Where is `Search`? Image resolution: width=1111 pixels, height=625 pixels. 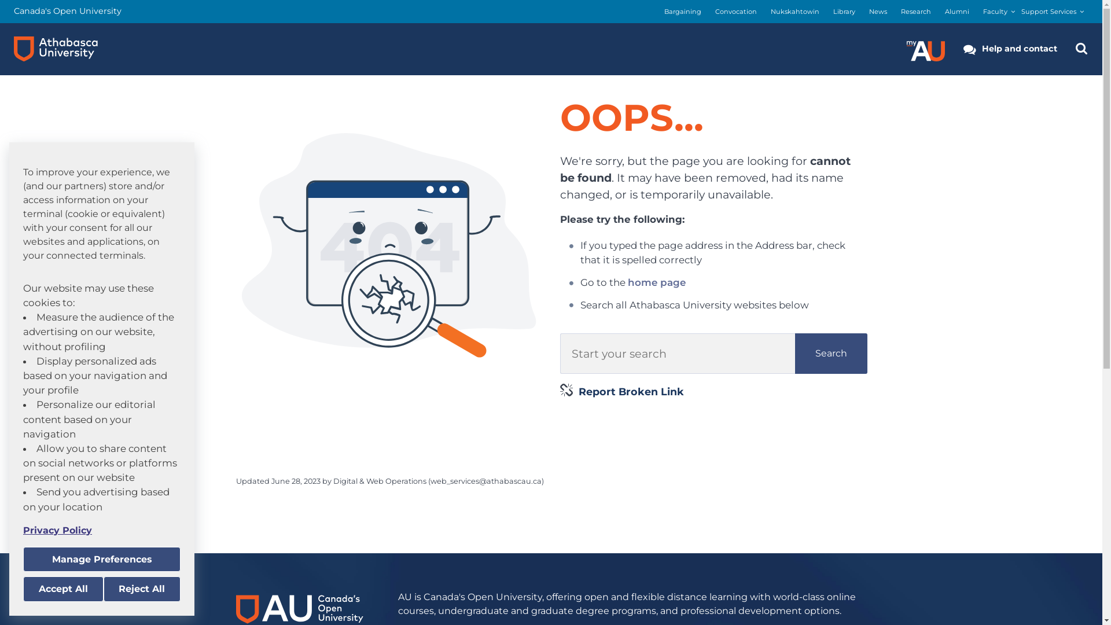
Search is located at coordinates (831, 354).